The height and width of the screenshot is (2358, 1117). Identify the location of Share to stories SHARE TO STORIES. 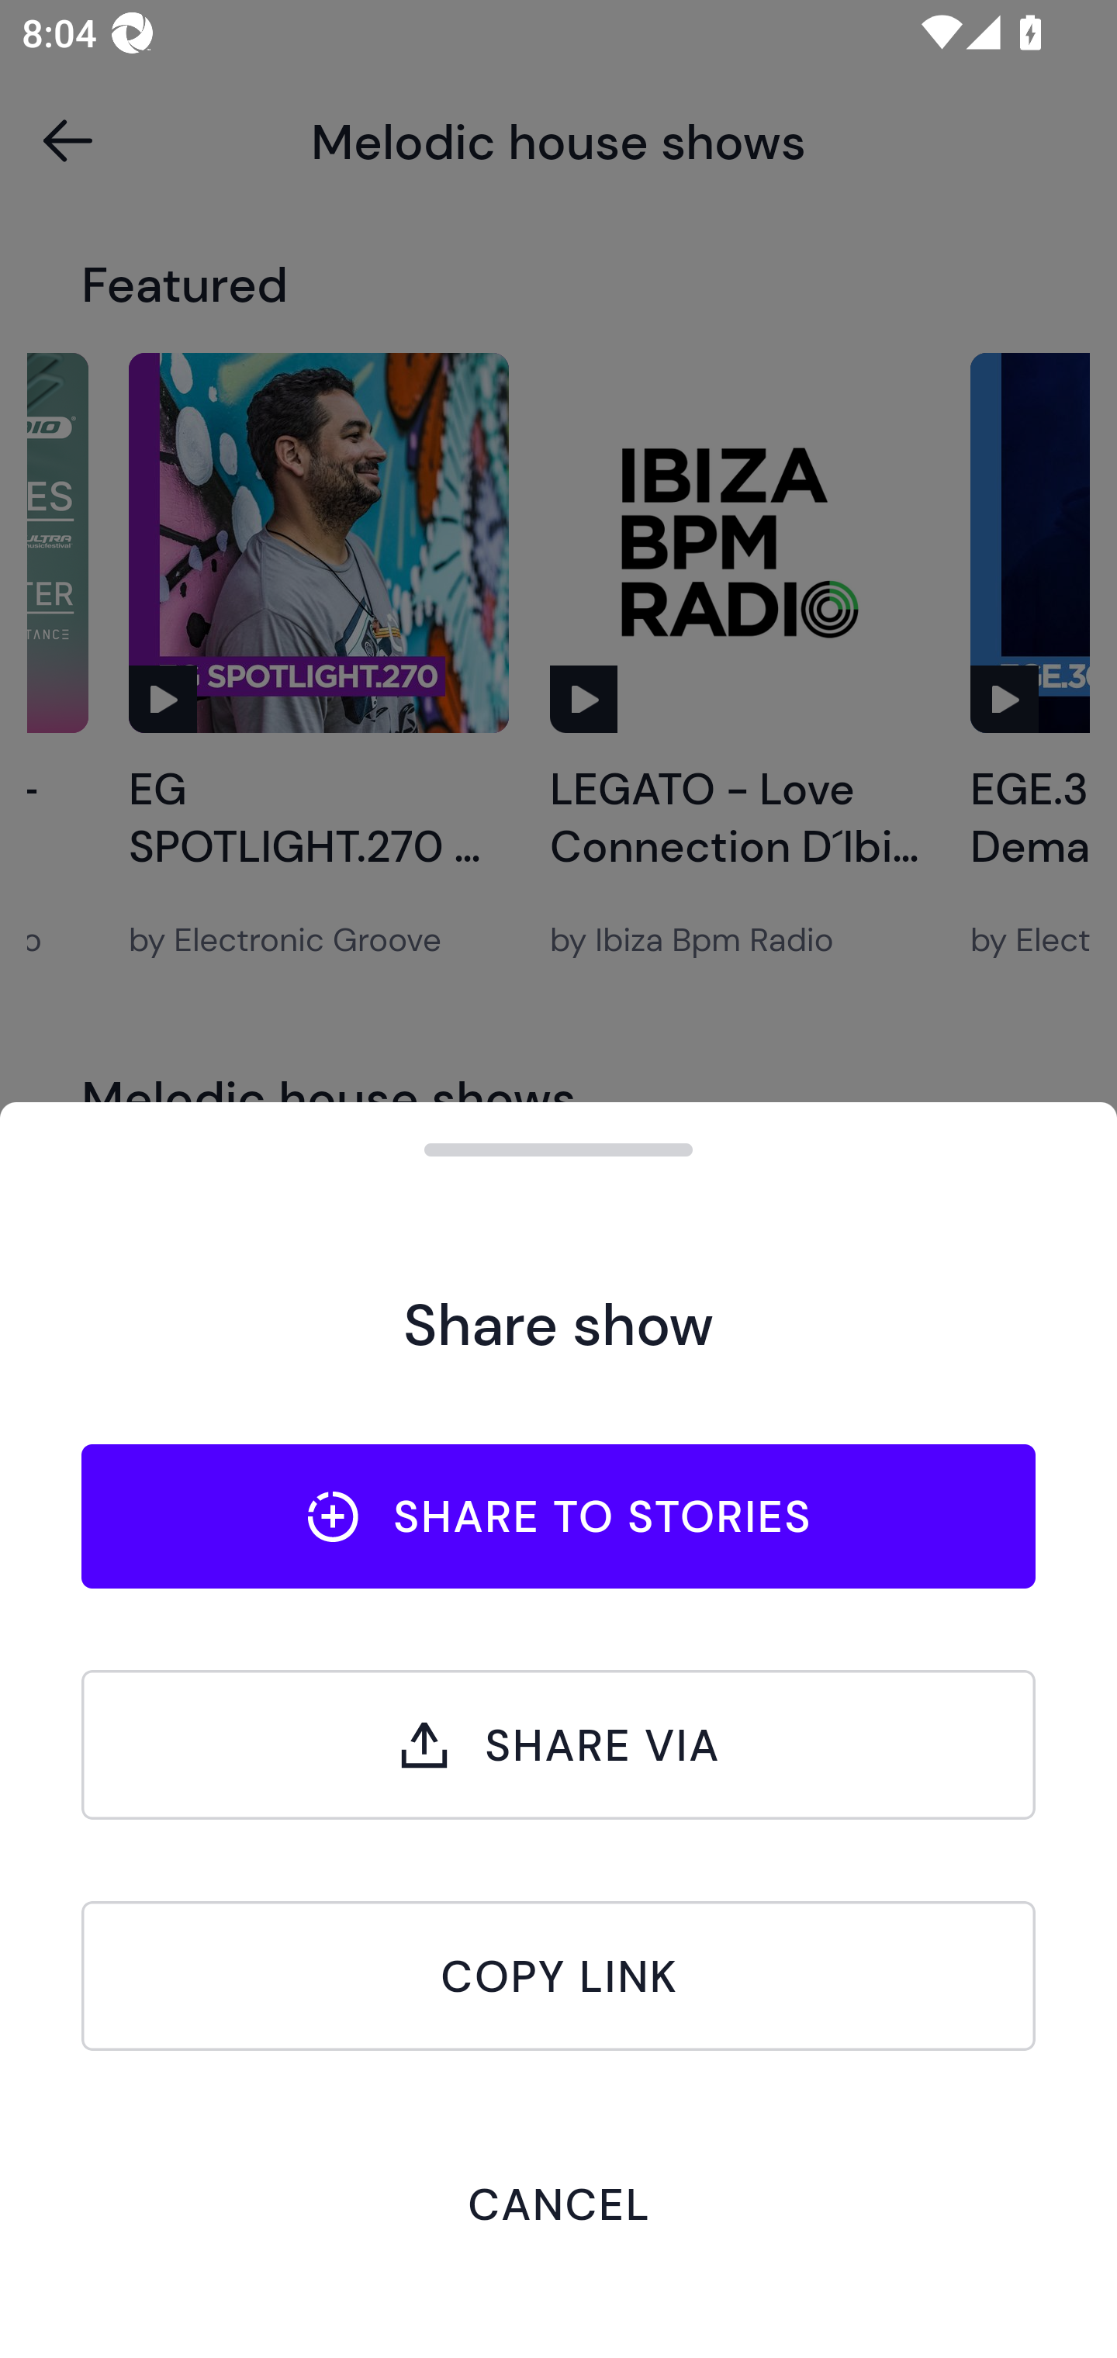
(558, 1516).